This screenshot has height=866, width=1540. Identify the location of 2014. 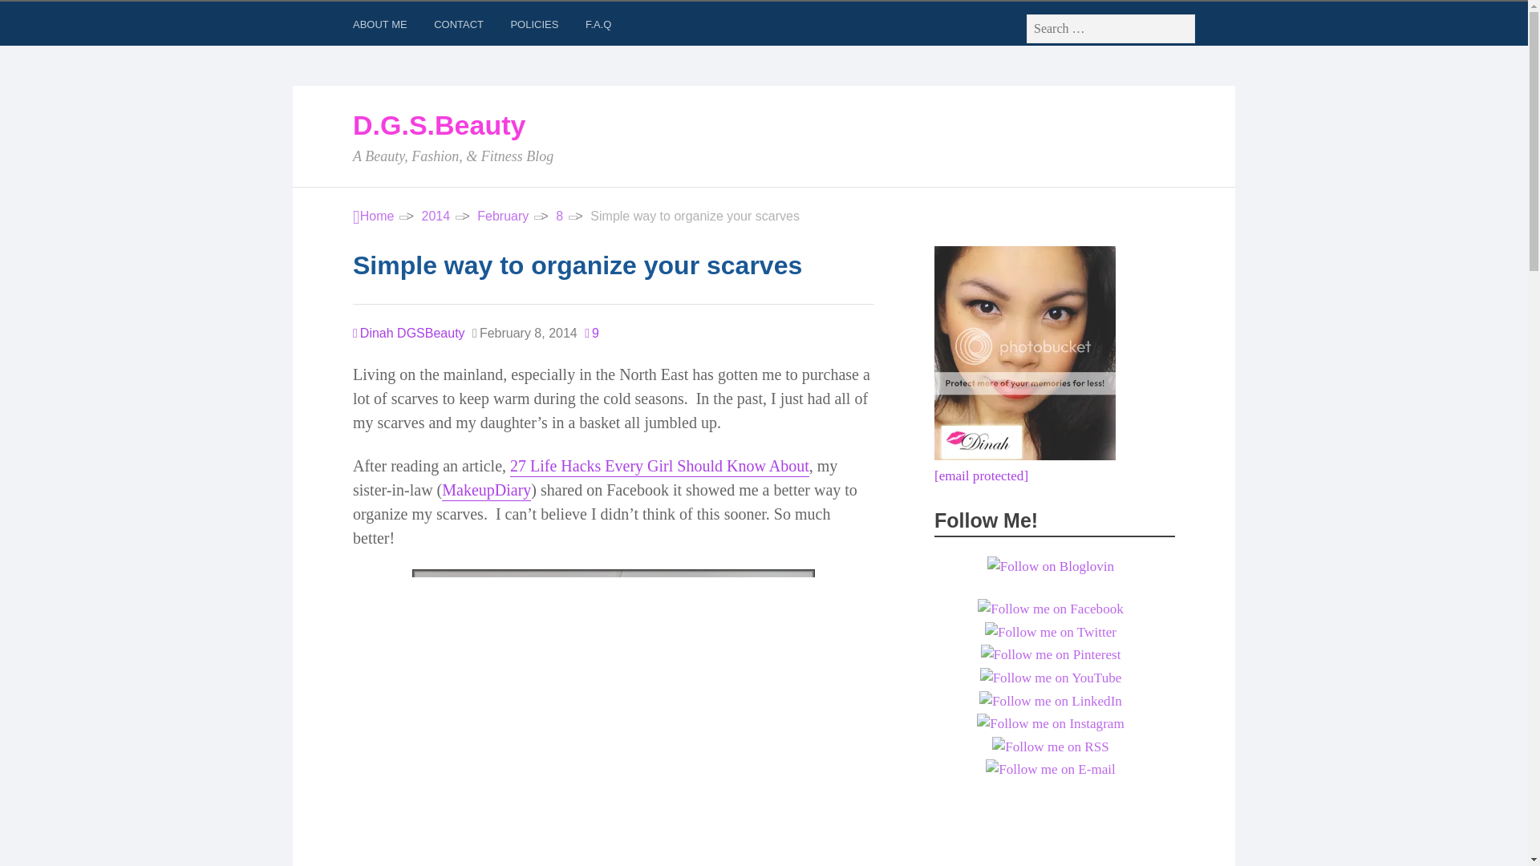
(436, 216).